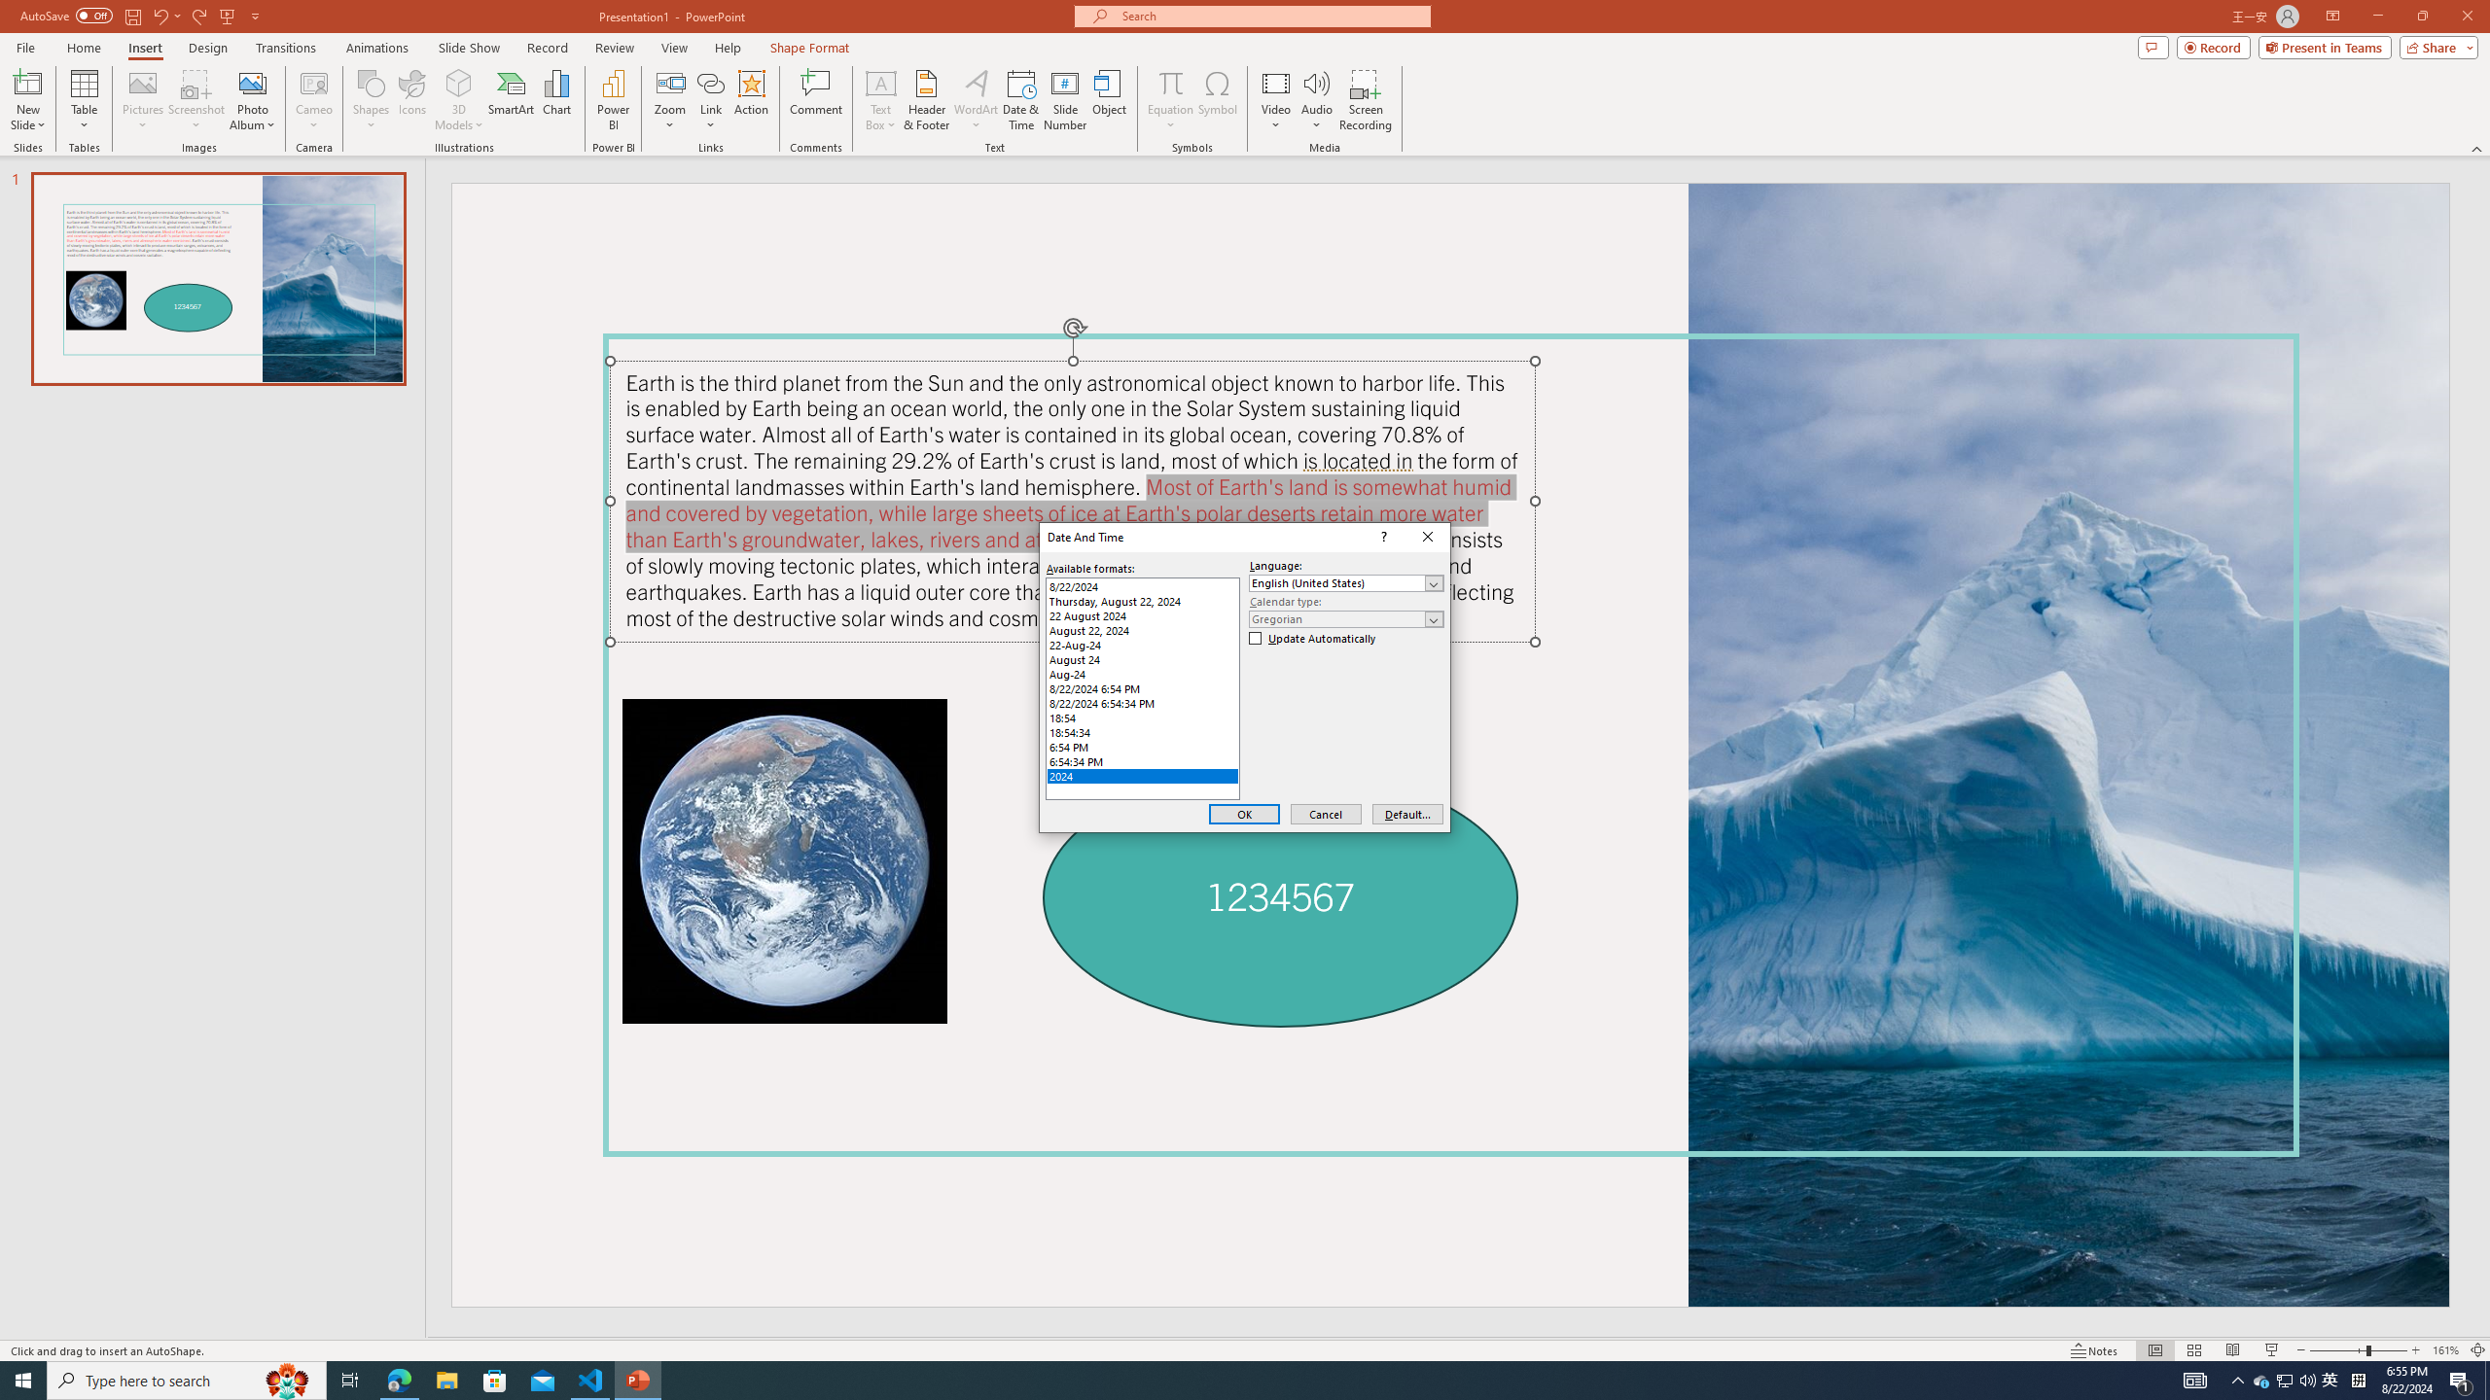 The height and width of the screenshot is (1400, 2490). What do you see at coordinates (2478, 1350) in the screenshot?
I see `Cameo` at bounding box center [2478, 1350].